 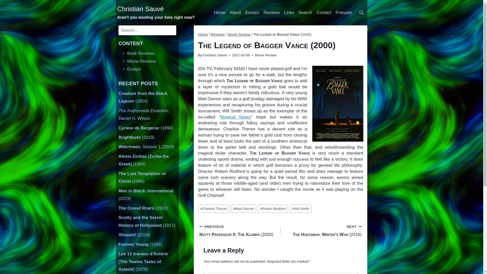 I want to click on The Andromeda Evolution, Daniel H. Wilson, so click(x=144, y=115).